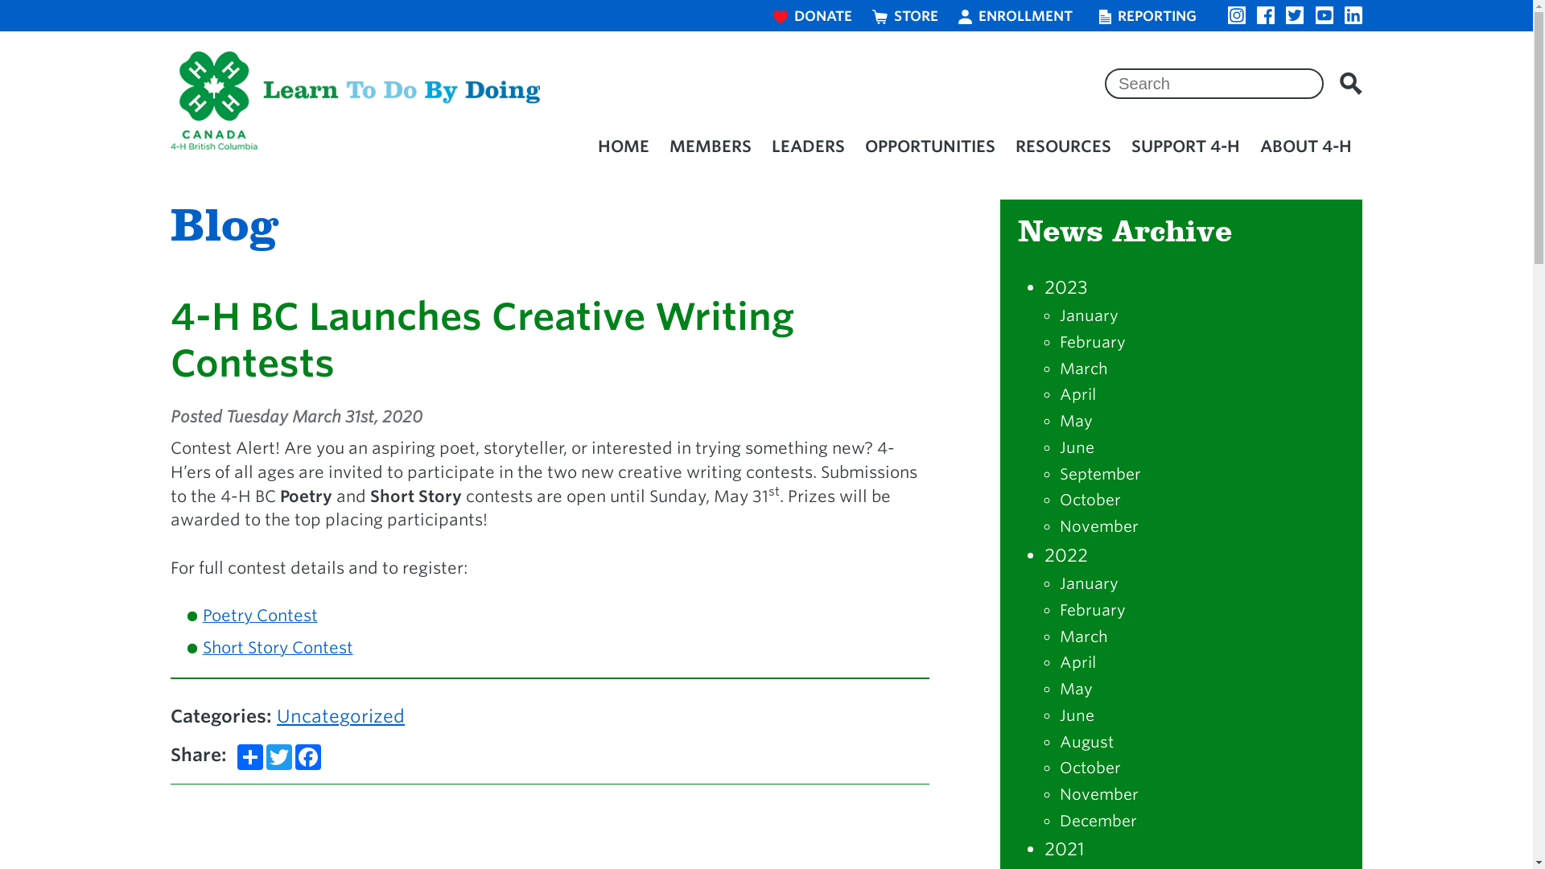 The width and height of the screenshot is (1545, 869). What do you see at coordinates (278, 648) in the screenshot?
I see `Short Story Contest` at bounding box center [278, 648].